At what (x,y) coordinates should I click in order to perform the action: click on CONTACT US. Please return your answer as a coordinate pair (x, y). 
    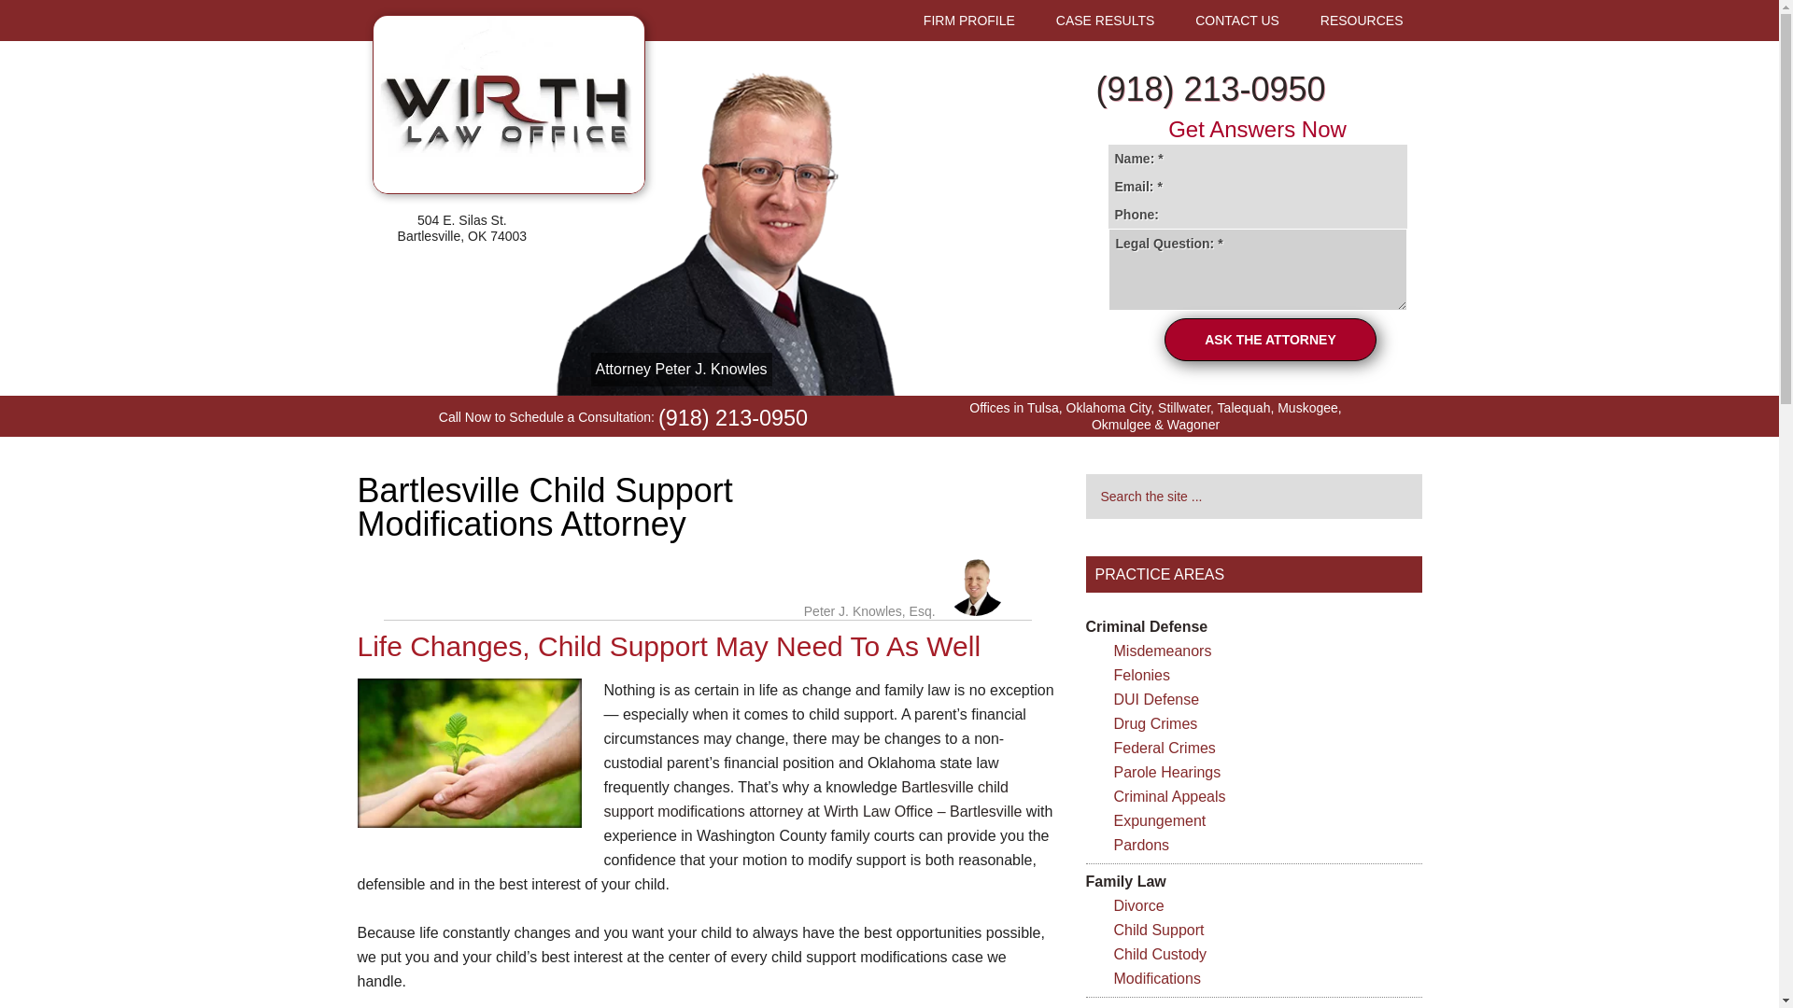
    Looking at the image, I should click on (1236, 21).